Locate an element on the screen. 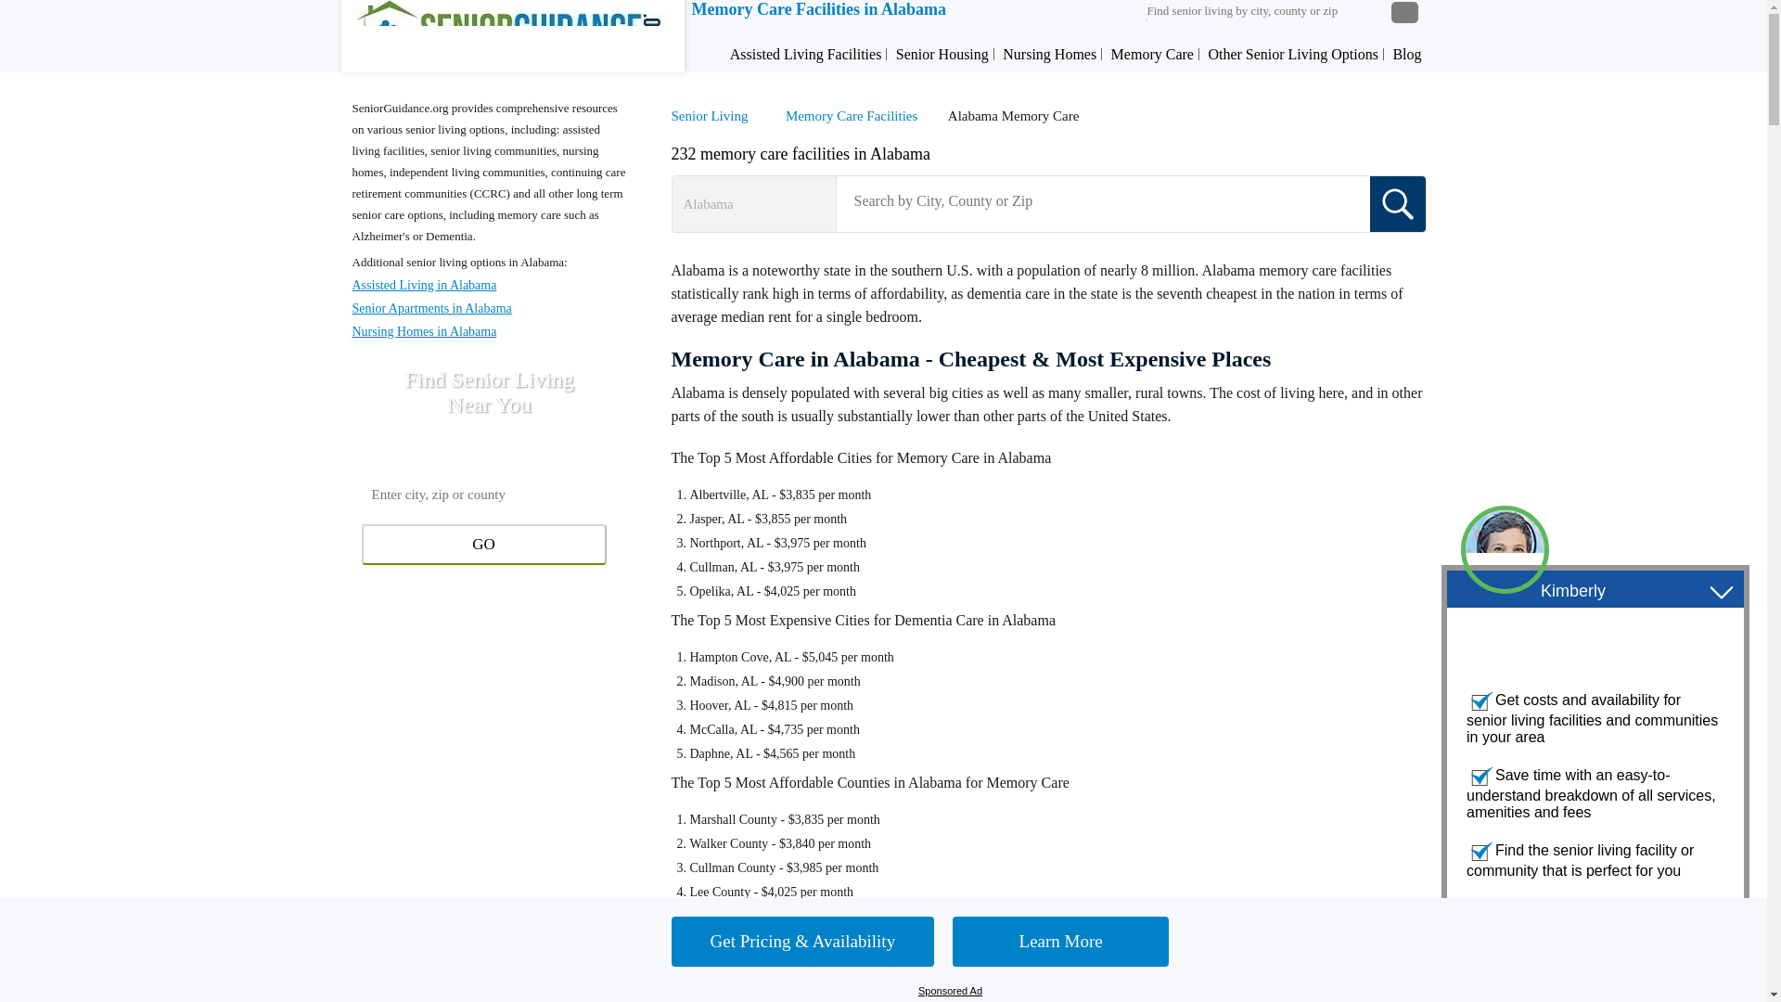 This screenshot has height=1002, width=1781. Memory Care is located at coordinates (1152, 54).